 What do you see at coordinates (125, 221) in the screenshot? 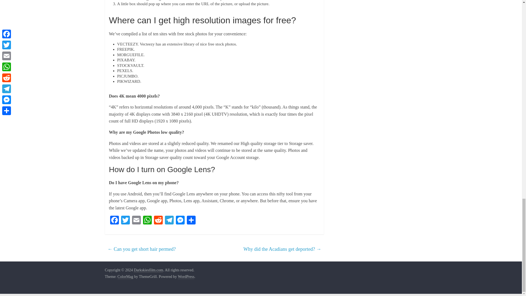
I see `Twitter` at bounding box center [125, 221].